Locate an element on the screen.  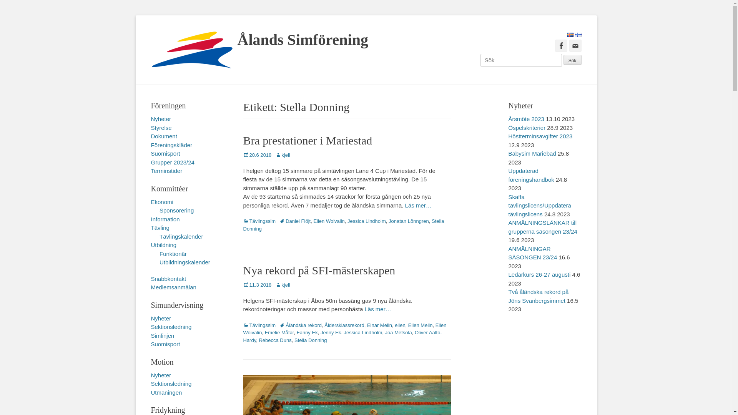
11.3 2018 is located at coordinates (257, 285).